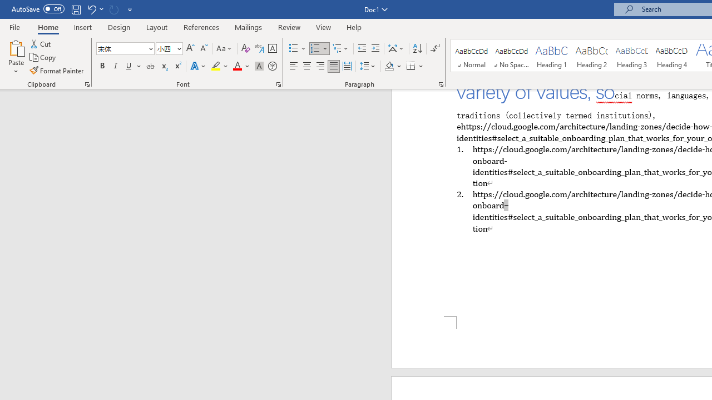  Describe the element at coordinates (307, 67) in the screenshot. I see `Center` at that location.